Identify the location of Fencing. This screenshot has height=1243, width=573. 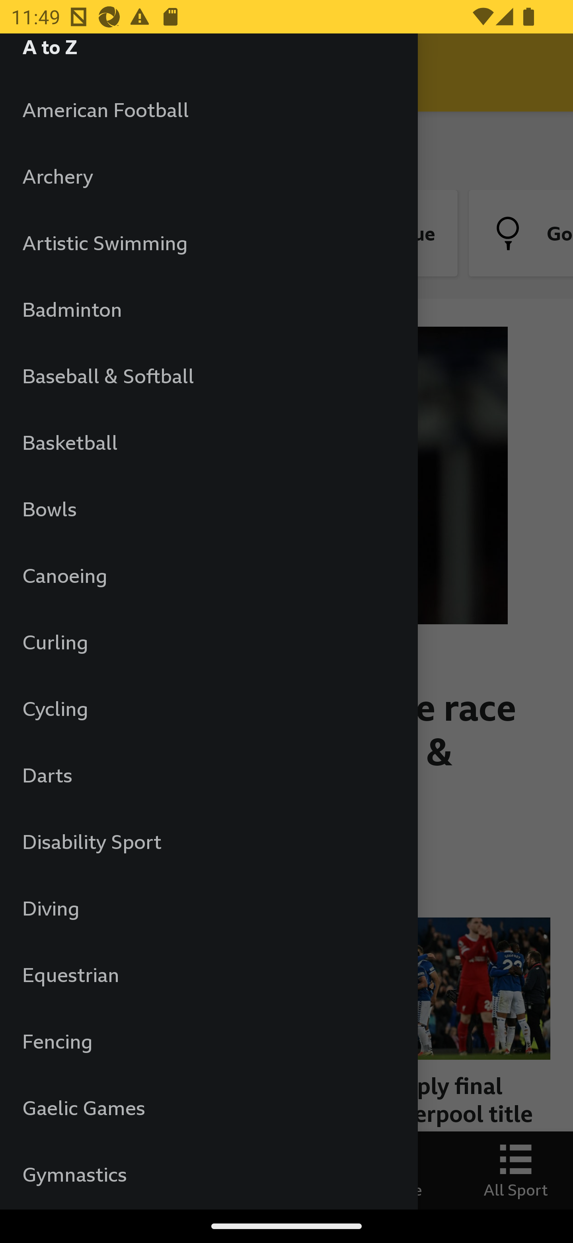
(209, 1041).